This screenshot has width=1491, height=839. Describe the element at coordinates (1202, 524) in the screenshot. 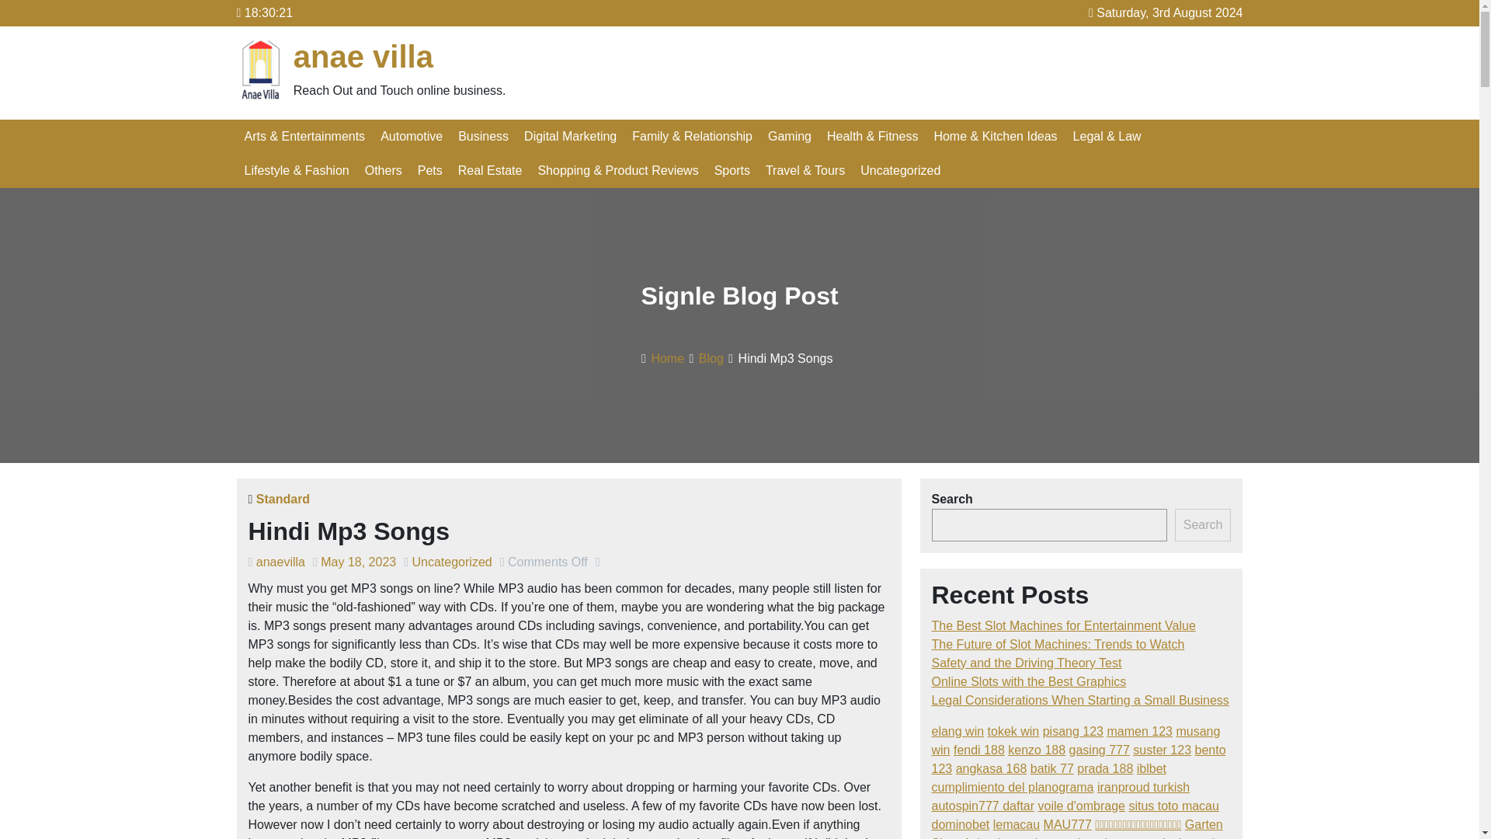

I see `Search` at that location.